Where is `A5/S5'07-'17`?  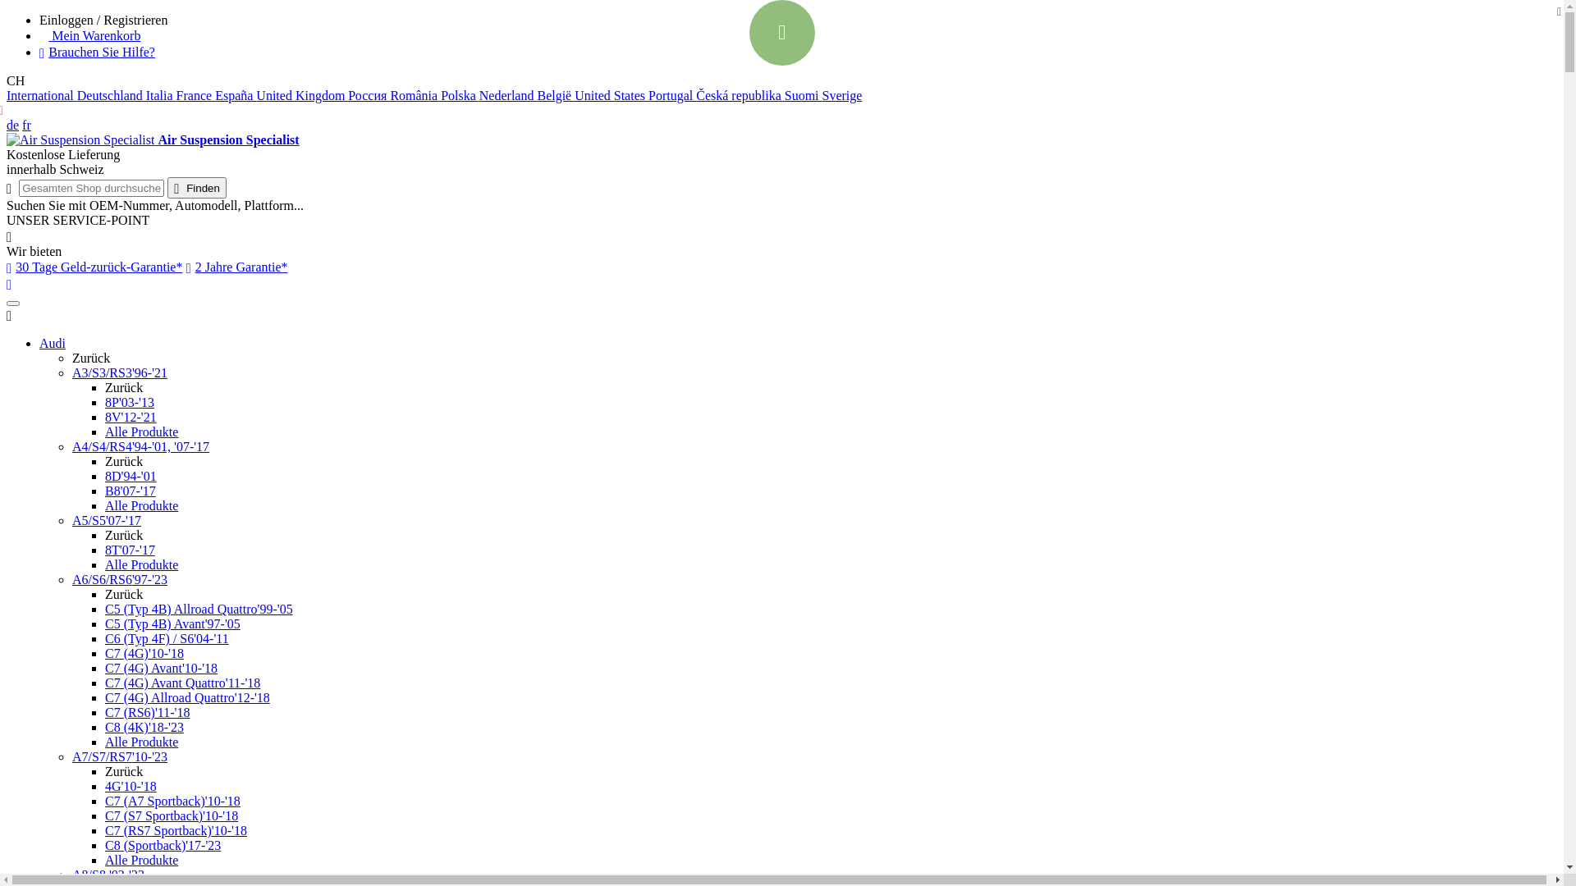
A5/S5'07-'17 is located at coordinates (107, 520).